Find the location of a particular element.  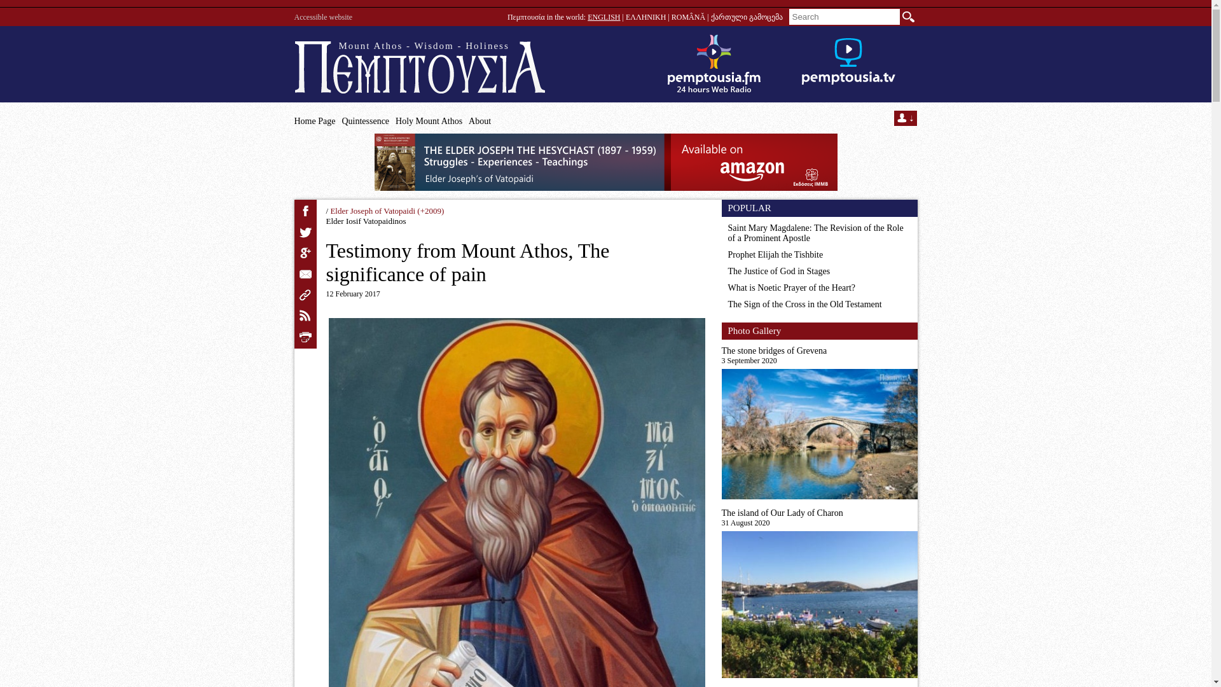

Prophet Elijah the Tishbite is located at coordinates (775, 254).